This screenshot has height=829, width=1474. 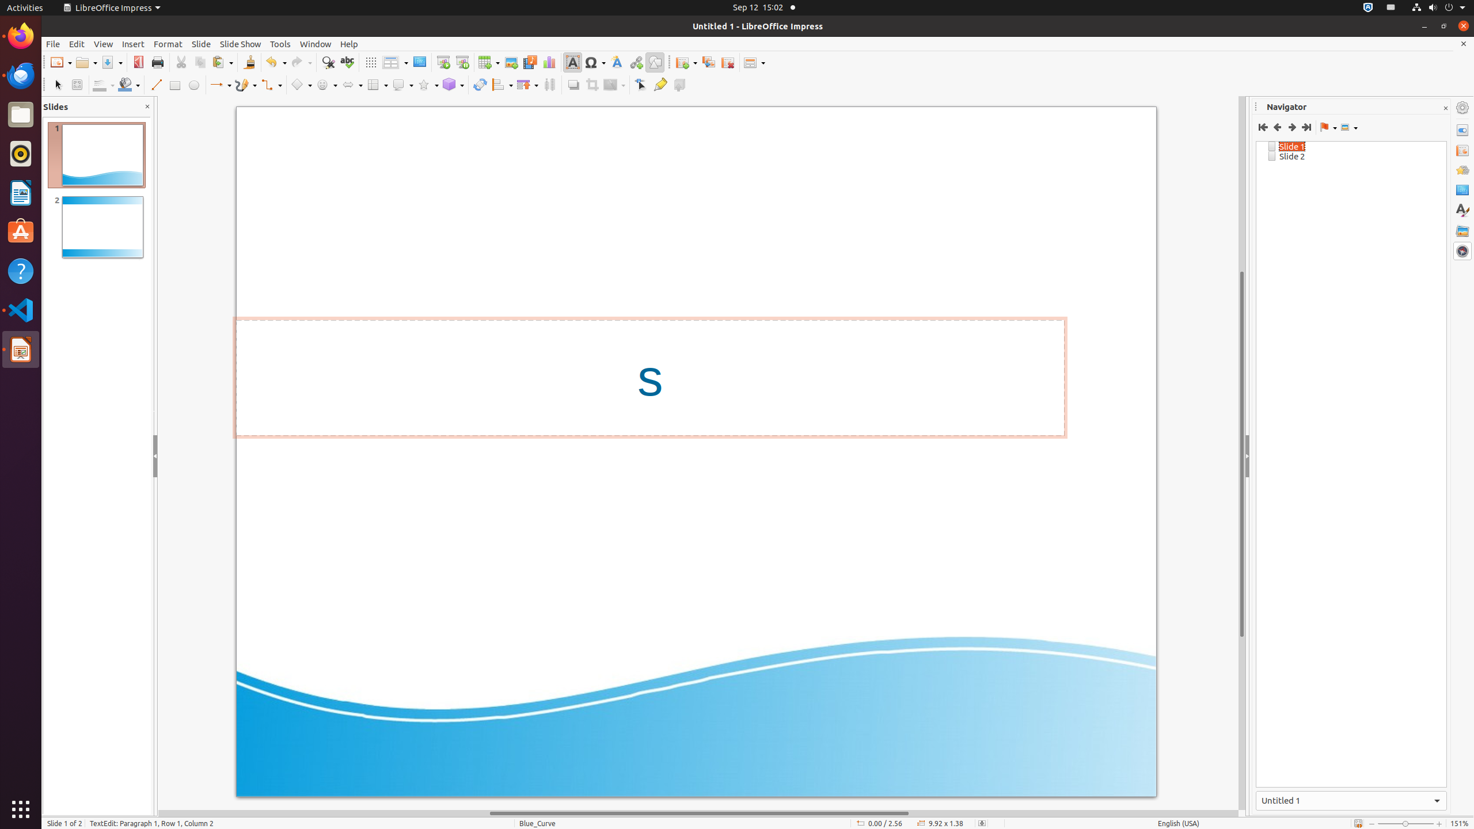 I want to click on New, so click(x=61, y=62).